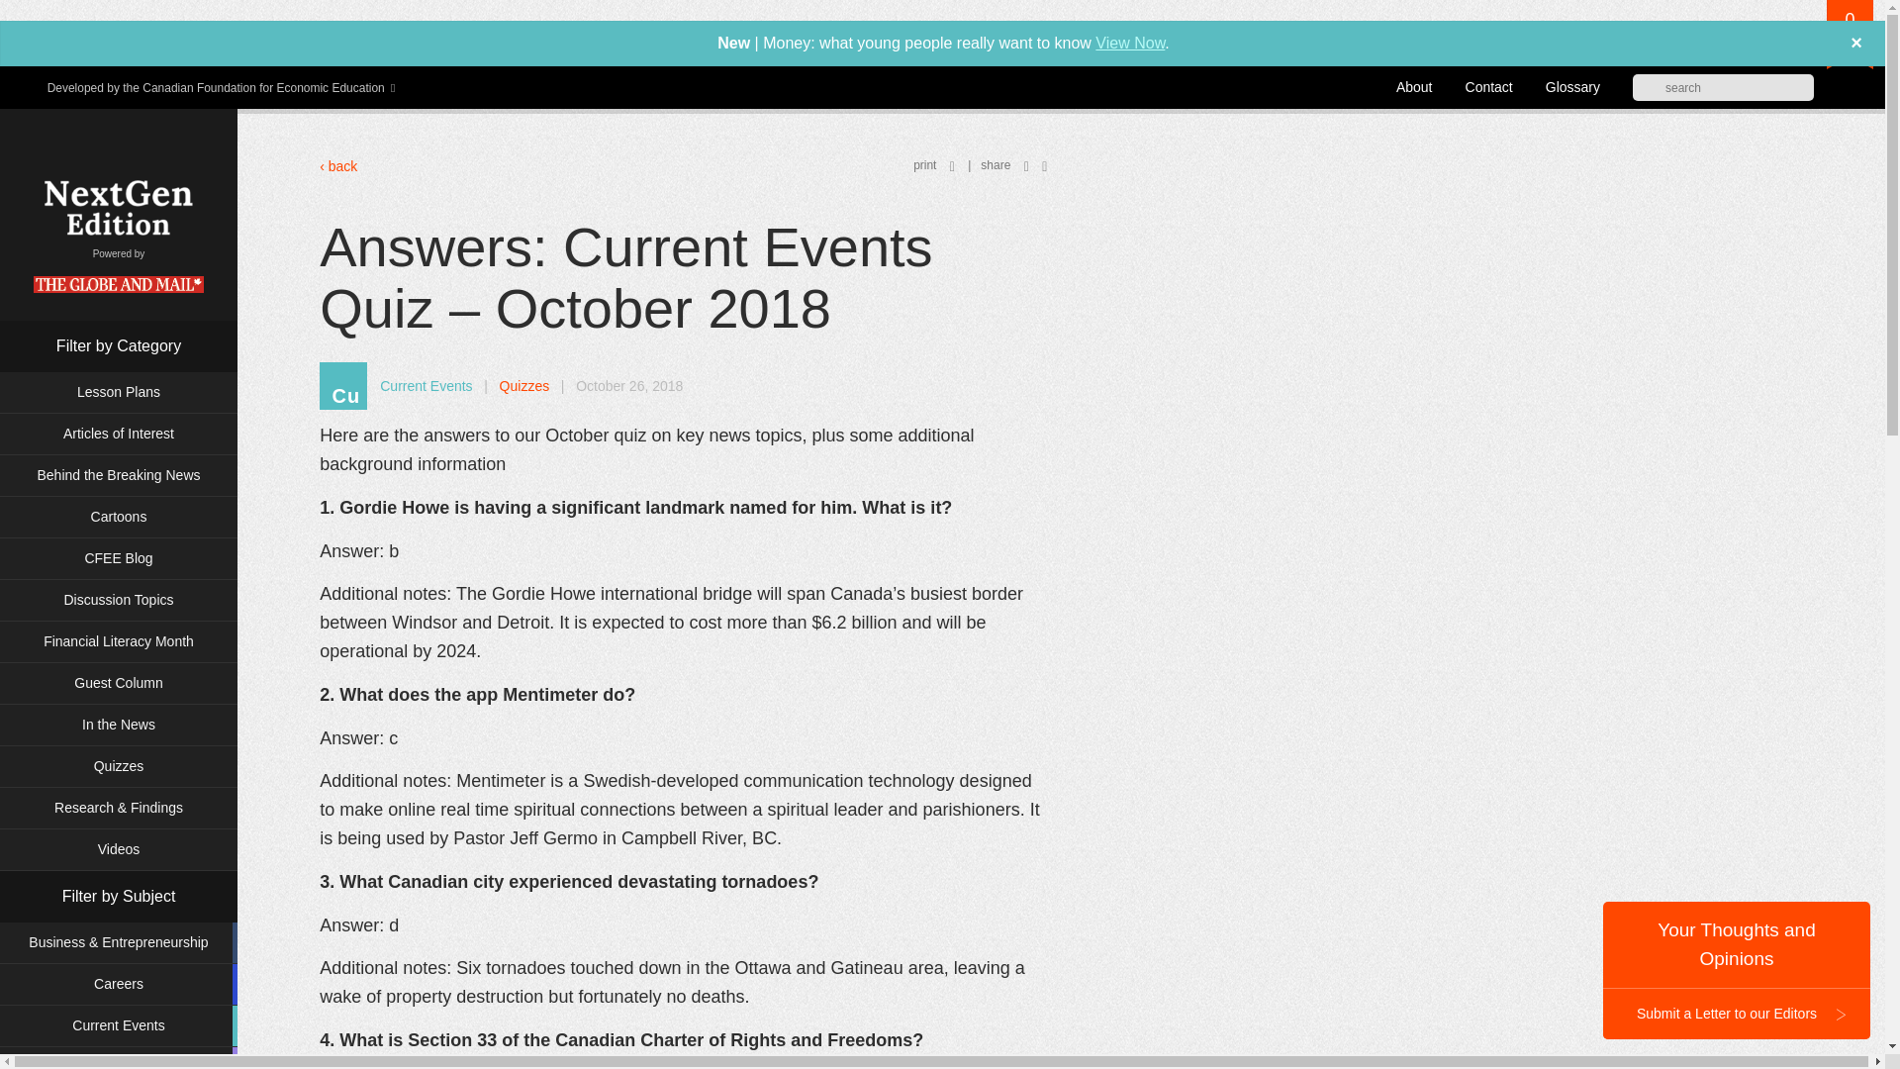 The width and height of the screenshot is (1900, 1069). What do you see at coordinates (119, 1025) in the screenshot?
I see `Current Events` at bounding box center [119, 1025].